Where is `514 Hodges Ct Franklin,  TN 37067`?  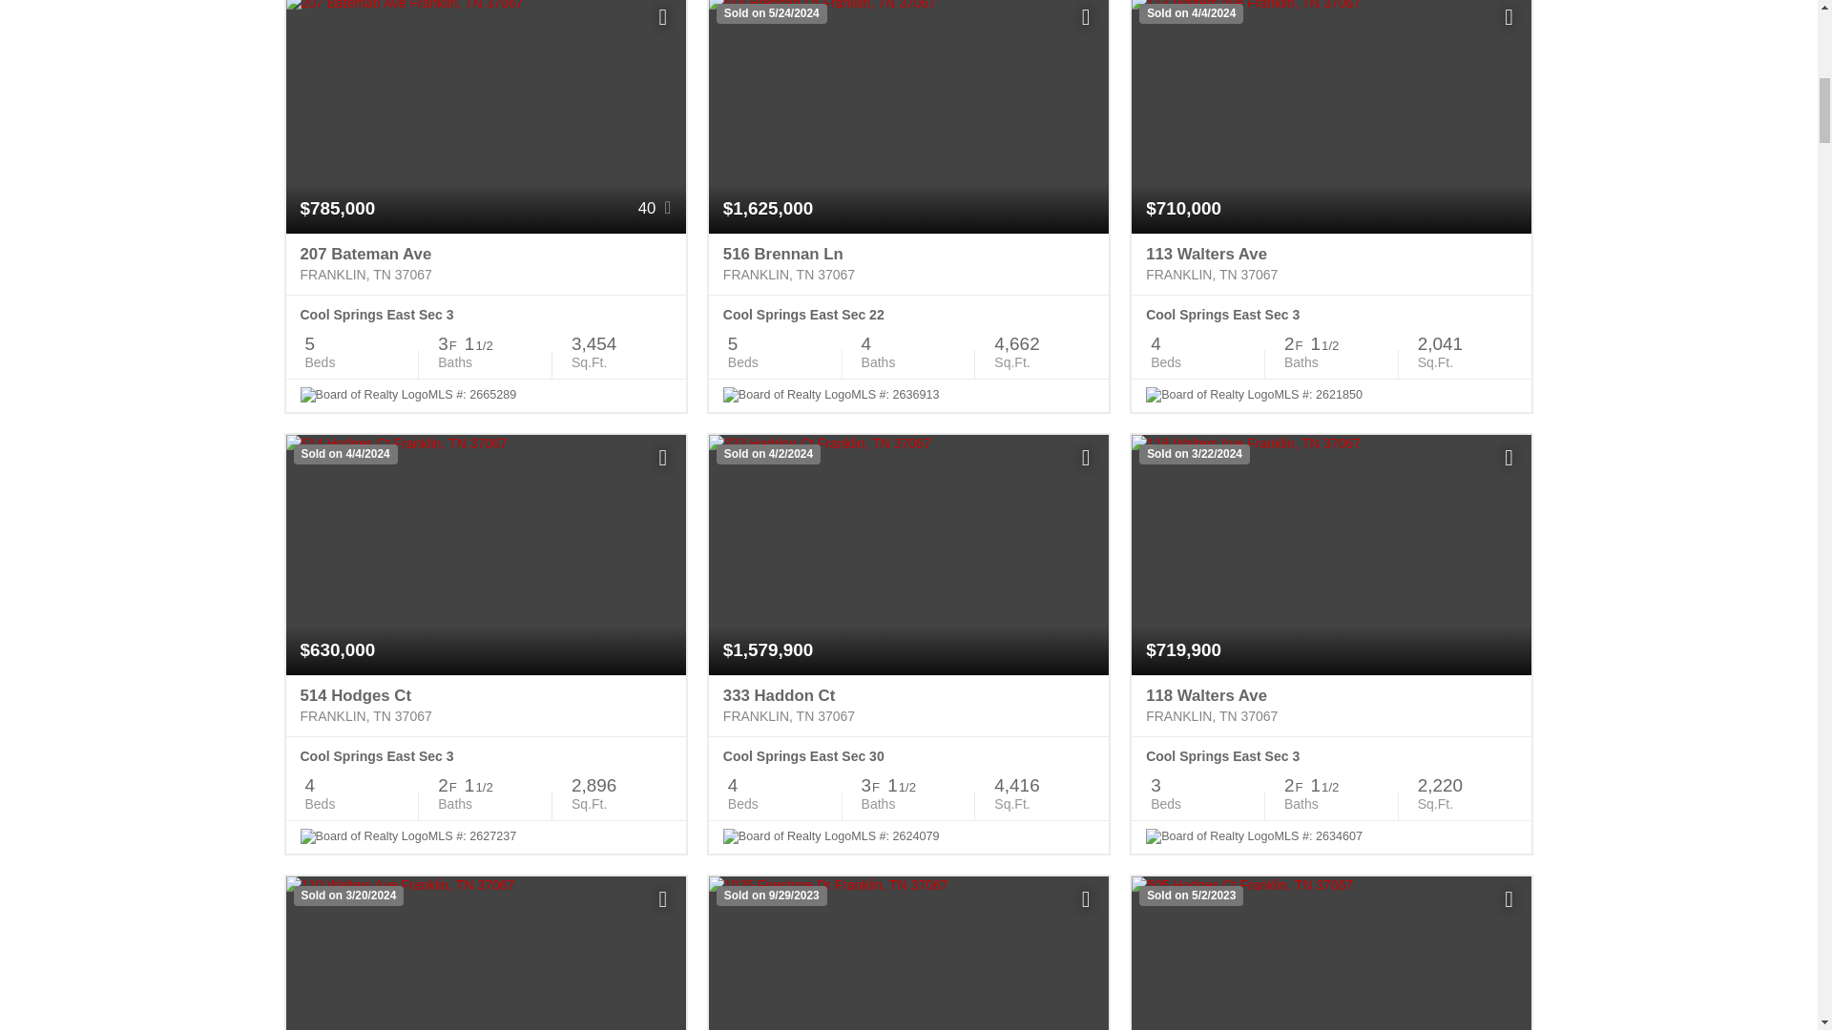
514 Hodges Ct Franklin,  TN 37067 is located at coordinates (485, 706).